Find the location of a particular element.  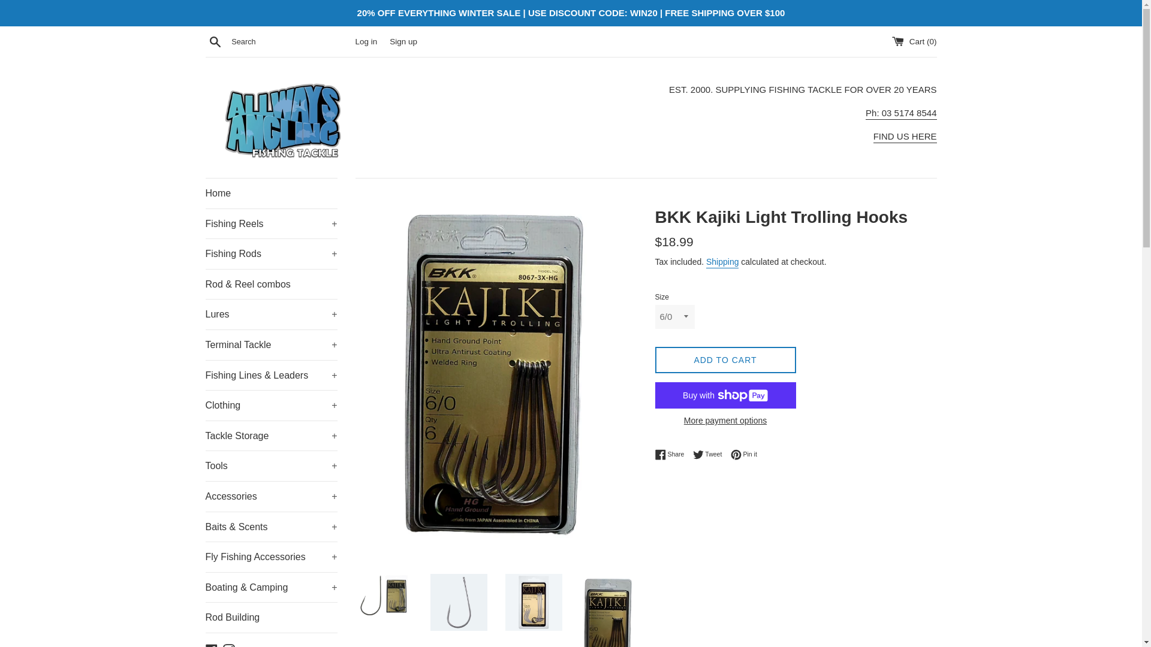

Allways Angling on Instagram is located at coordinates (229, 645).